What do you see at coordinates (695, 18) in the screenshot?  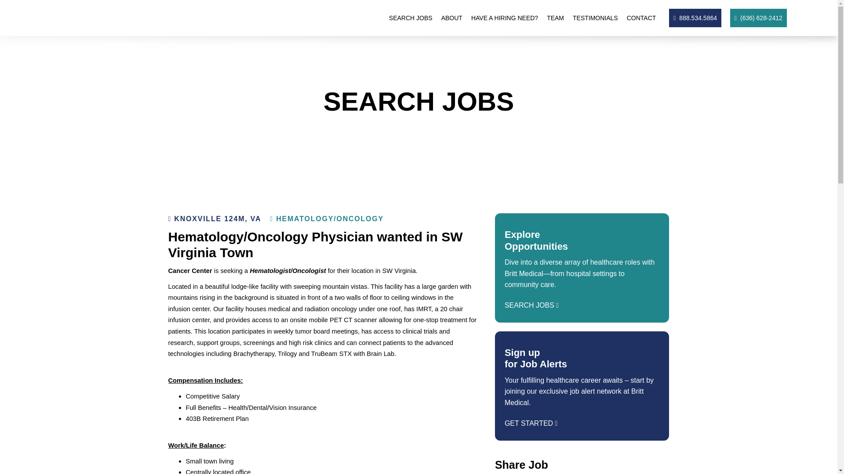 I see `888.534.5864` at bounding box center [695, 18].